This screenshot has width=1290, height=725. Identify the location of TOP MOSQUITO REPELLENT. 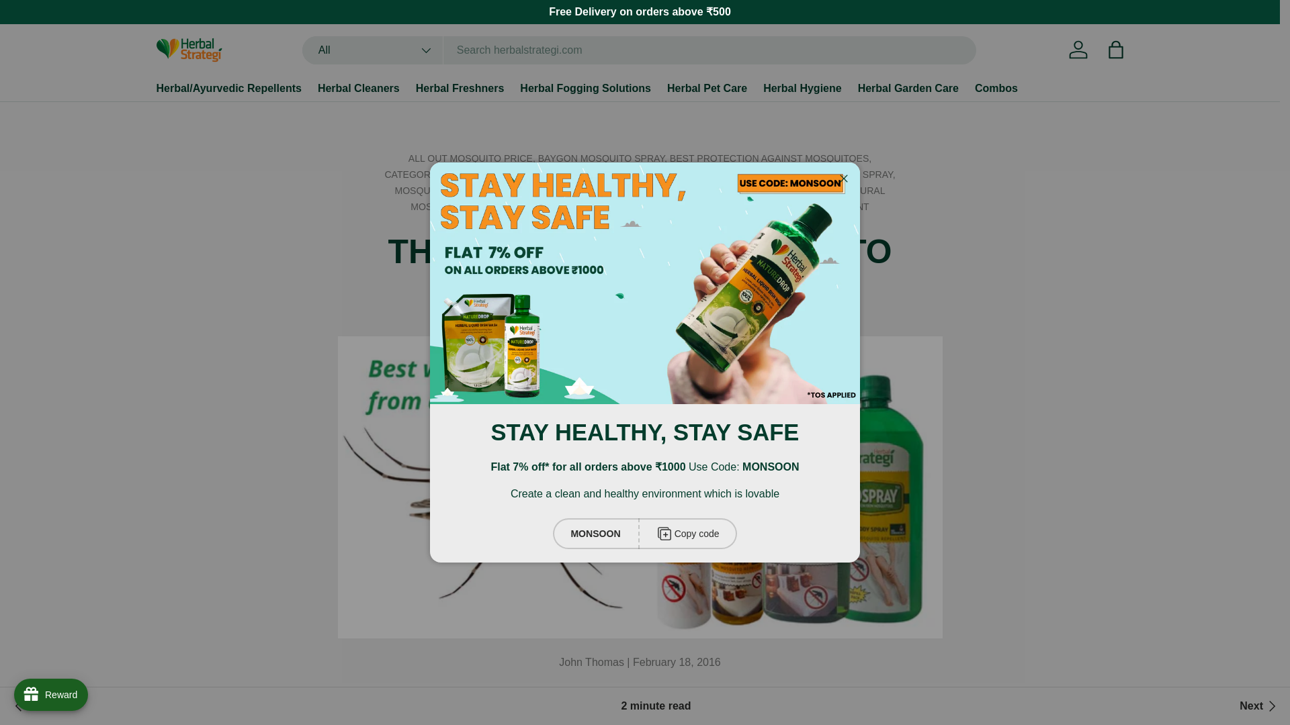
(804, 207).